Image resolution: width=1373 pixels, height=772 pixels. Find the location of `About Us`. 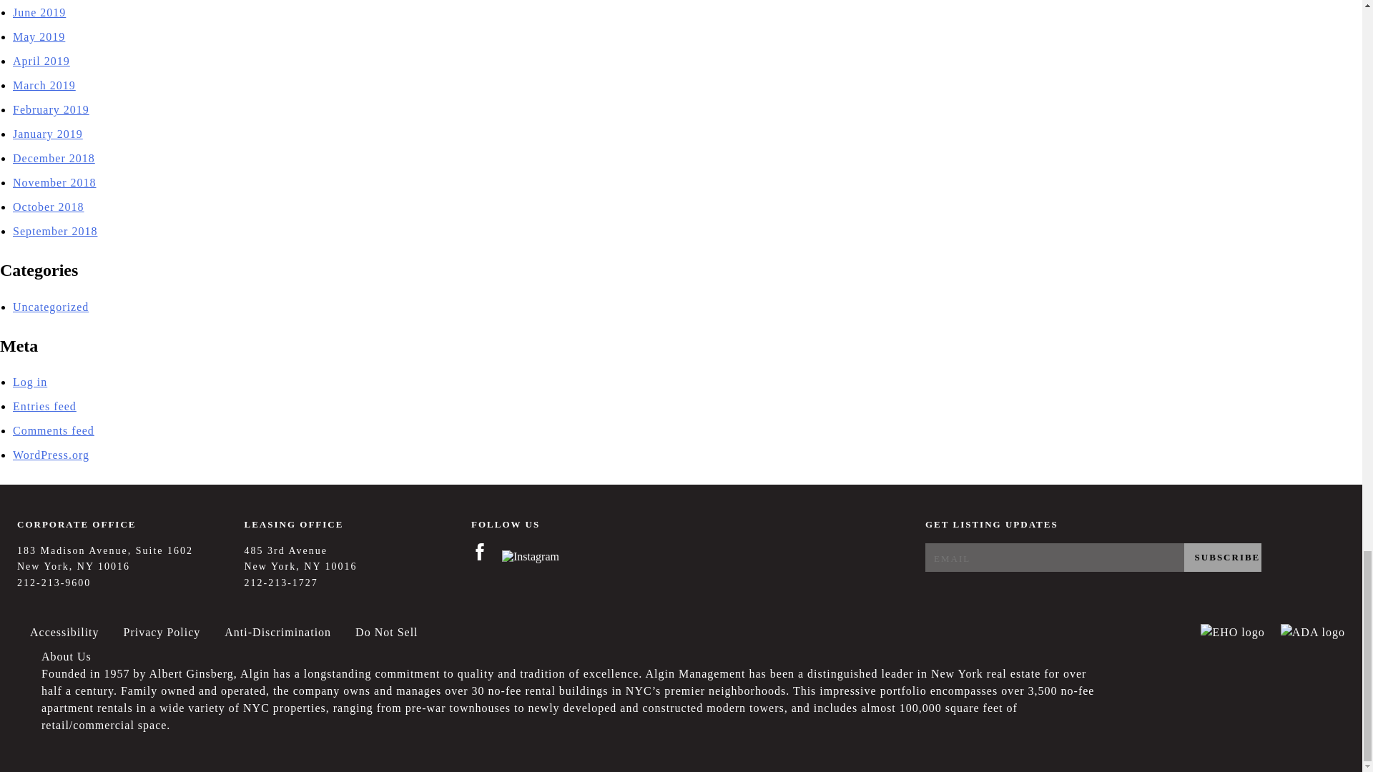

About Us is located at coordinates (61, 660).